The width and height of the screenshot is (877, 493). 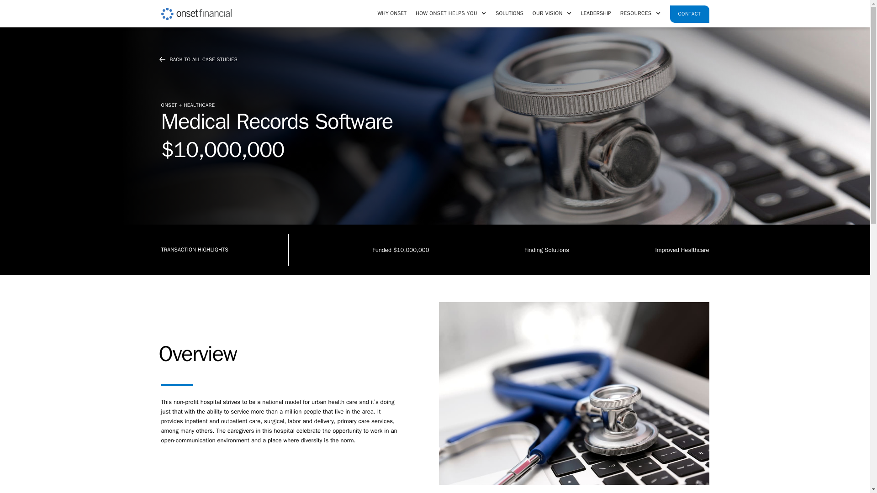 I want to click on SOLUTIONS, so click(x=509, y=14).